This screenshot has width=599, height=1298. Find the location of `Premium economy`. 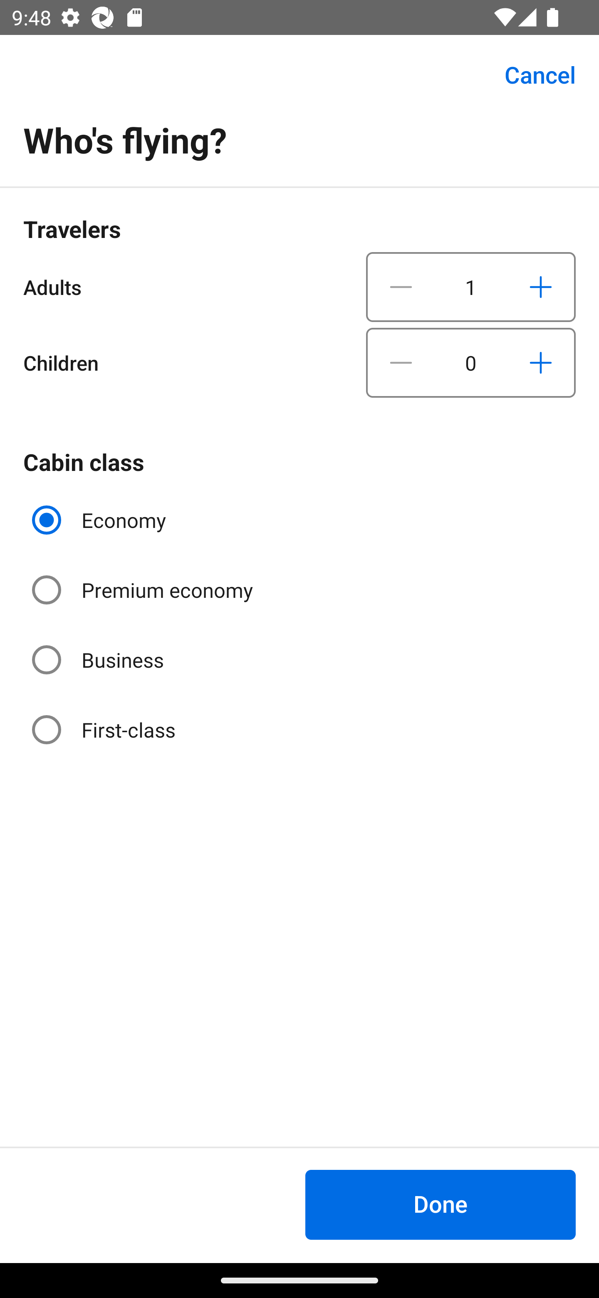

Premium economy is located at coordinates (144, 590).